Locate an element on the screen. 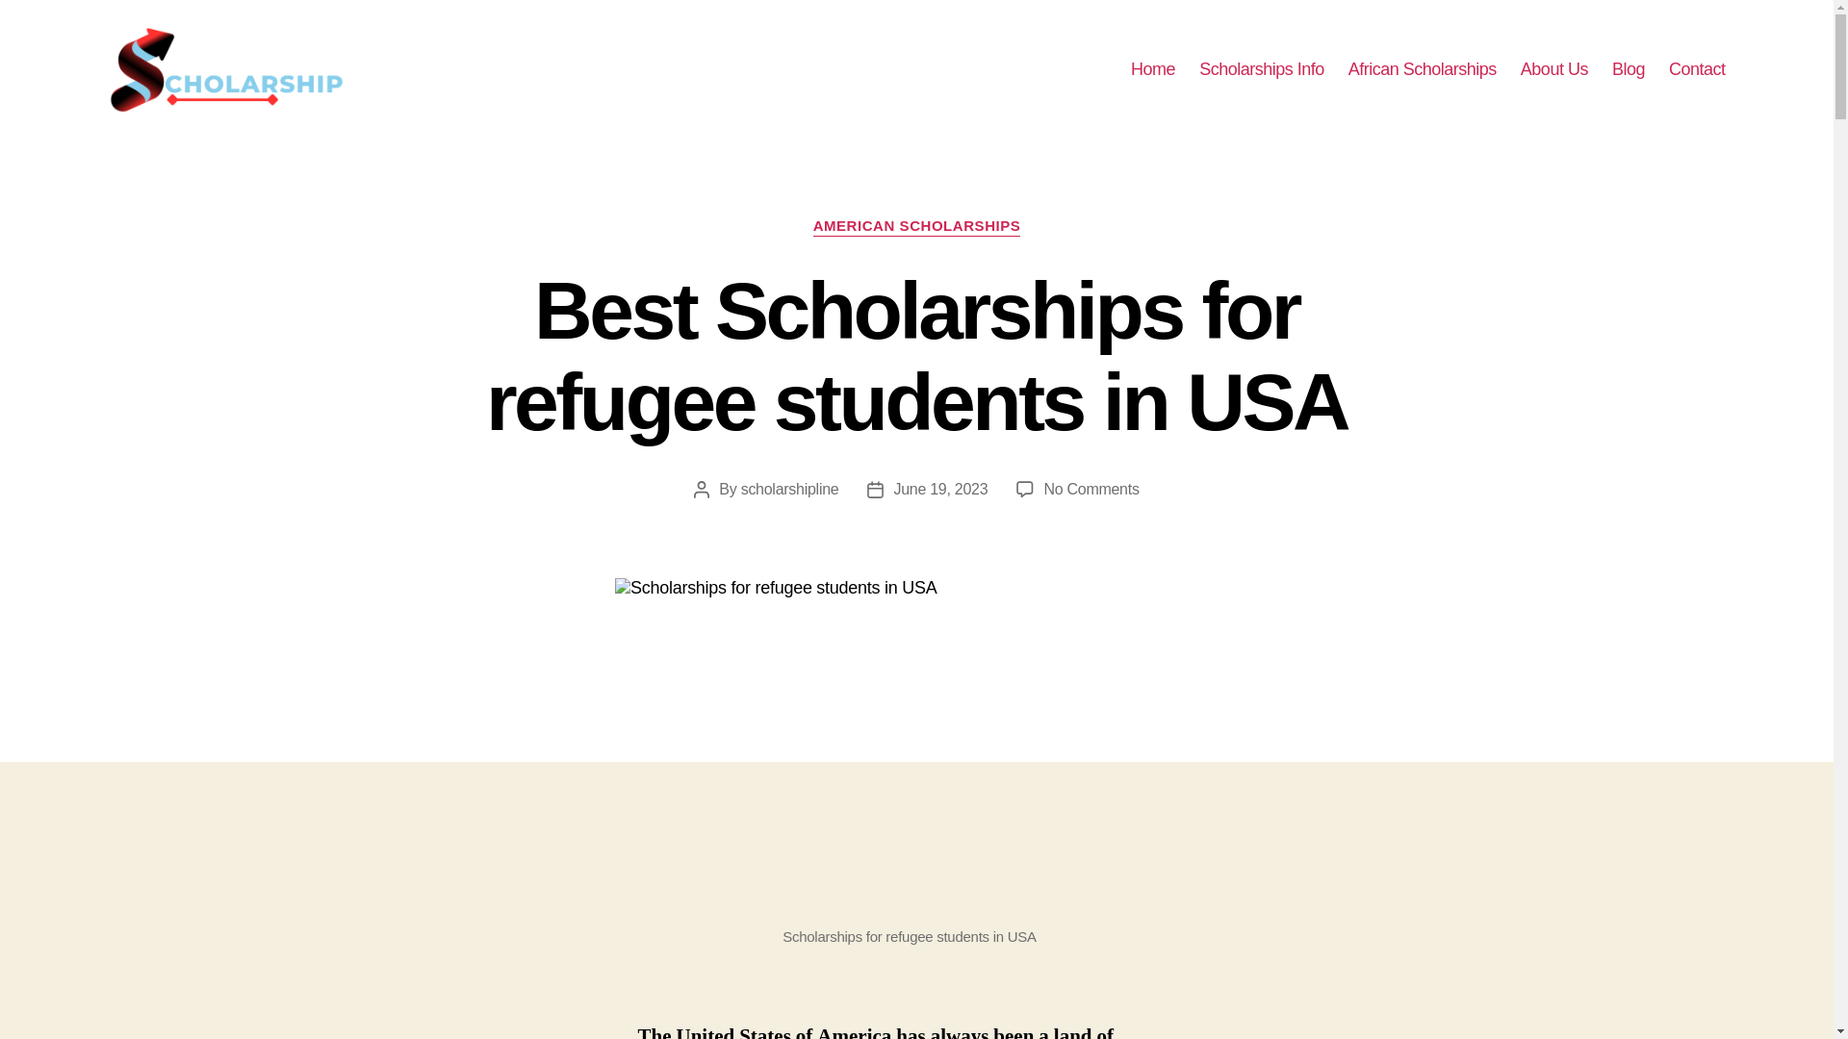 The height and width of the screenshot is (1039, 1848). Contact is located at coordinates (1697, 69).